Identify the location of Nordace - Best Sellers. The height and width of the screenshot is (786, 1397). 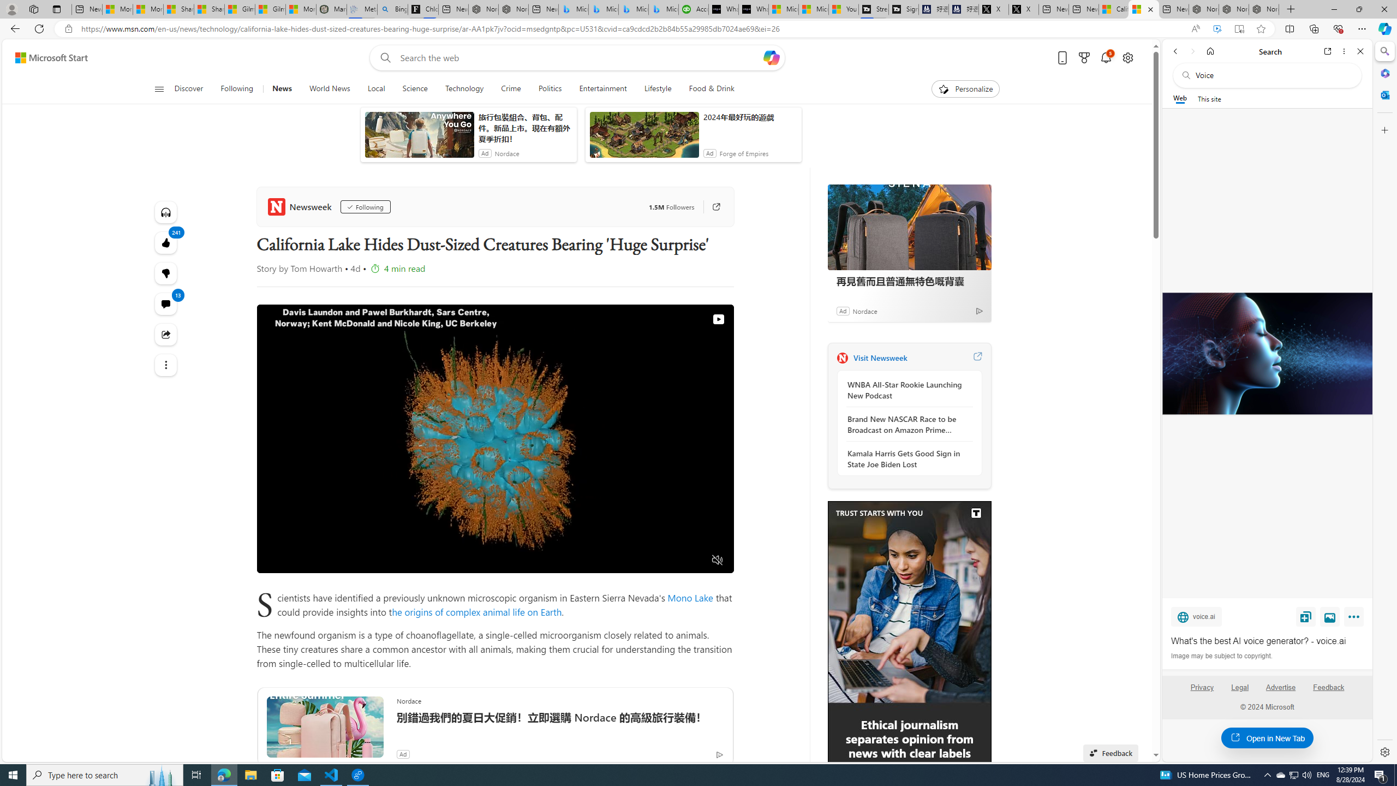
(1204, 9).